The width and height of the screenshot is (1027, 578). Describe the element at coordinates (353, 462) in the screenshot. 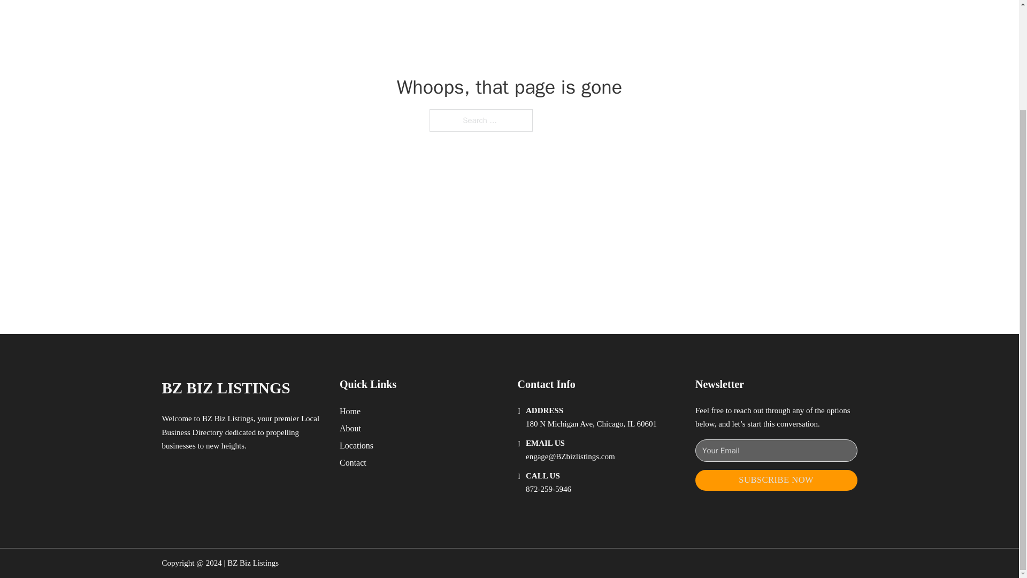

I see `Contact` at that location.